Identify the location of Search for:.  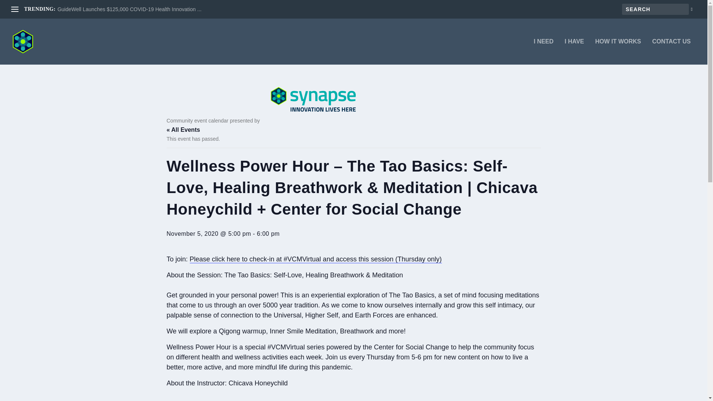
(655, 9).